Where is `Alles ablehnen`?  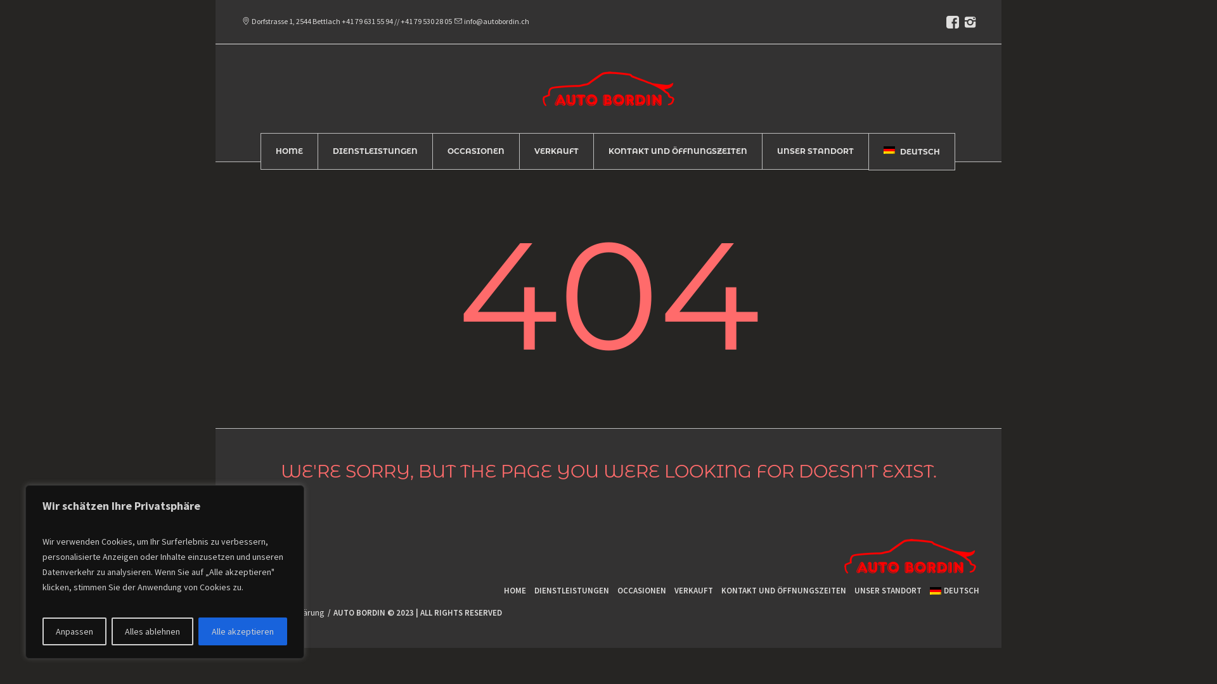 Alles ablehnen is located at coordinates (152, 631).